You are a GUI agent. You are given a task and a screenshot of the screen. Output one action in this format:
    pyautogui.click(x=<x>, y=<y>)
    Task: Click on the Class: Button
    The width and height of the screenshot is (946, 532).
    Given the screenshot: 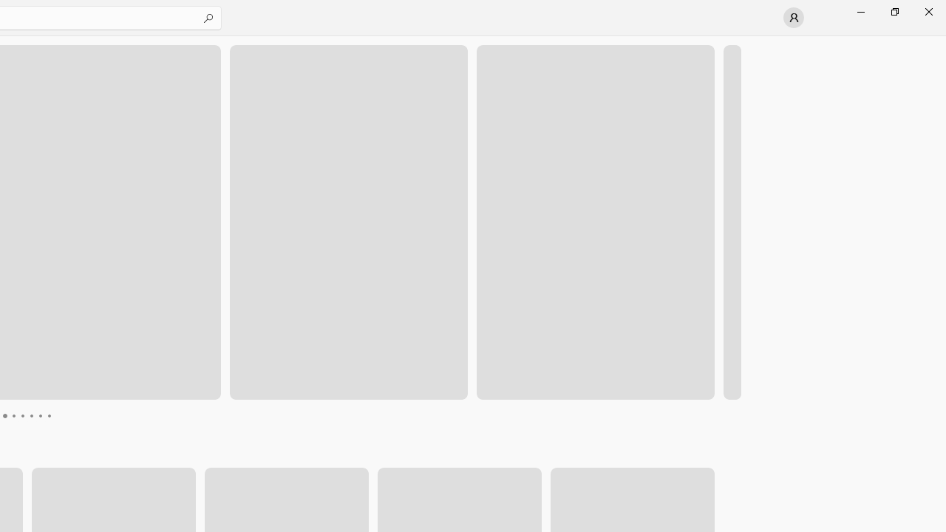 What is the action you would take?
    pyautogui.click(x=701, y=457)
    